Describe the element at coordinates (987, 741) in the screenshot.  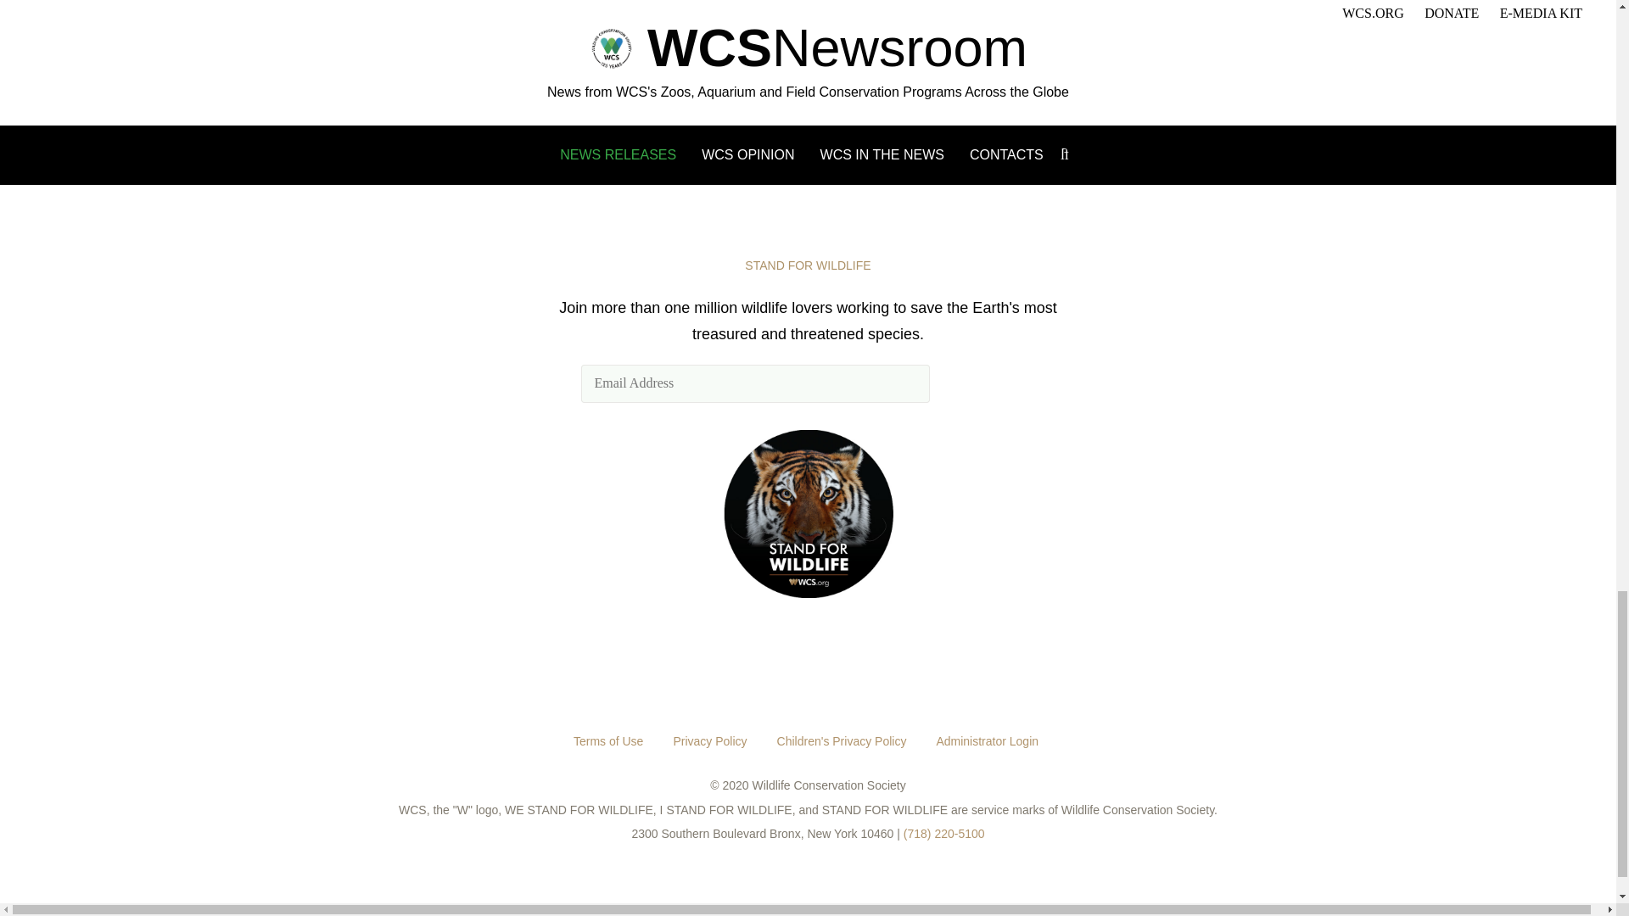
I see `Administrator Login` at that location.